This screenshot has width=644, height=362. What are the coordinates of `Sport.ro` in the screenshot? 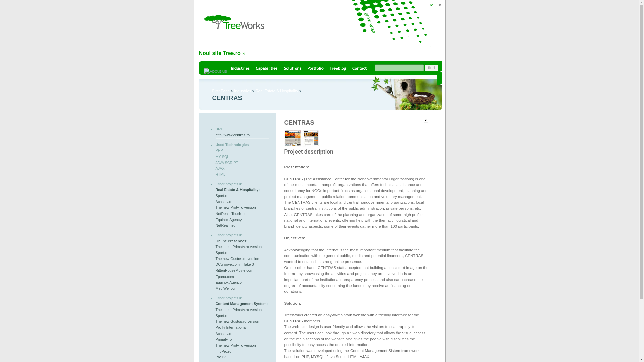 It's located at (222, 253).